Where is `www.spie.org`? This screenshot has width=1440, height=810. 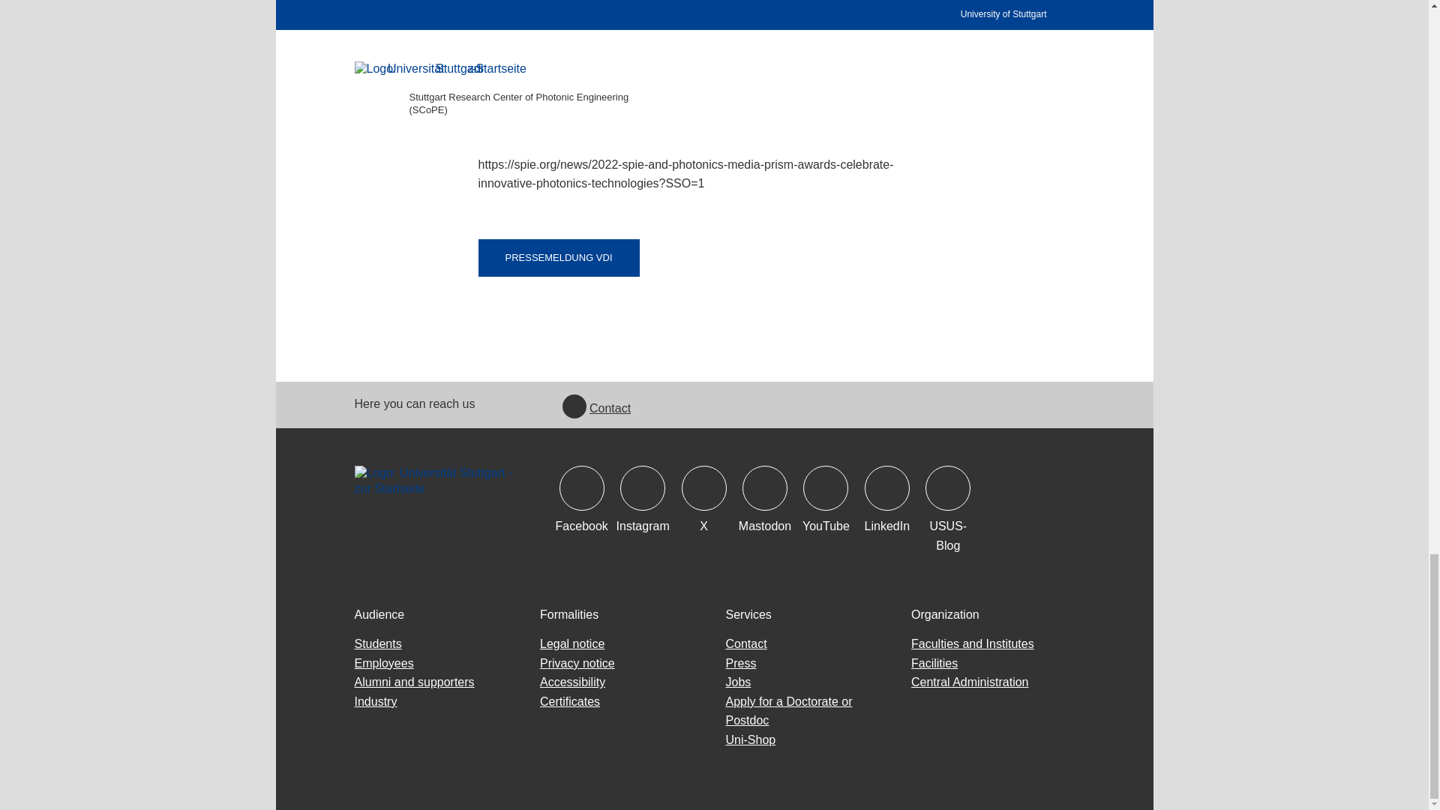
www.spie.org is located at coordinates (589, 130).